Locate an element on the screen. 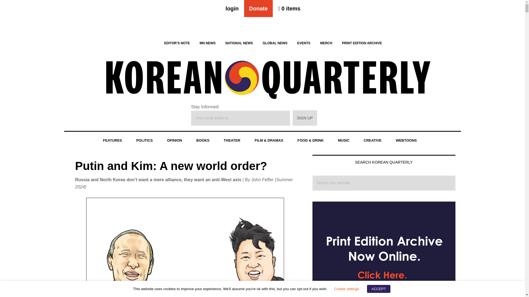 This screenshot has width=529, height=297. THEATER is located at coordinates (232, 141).